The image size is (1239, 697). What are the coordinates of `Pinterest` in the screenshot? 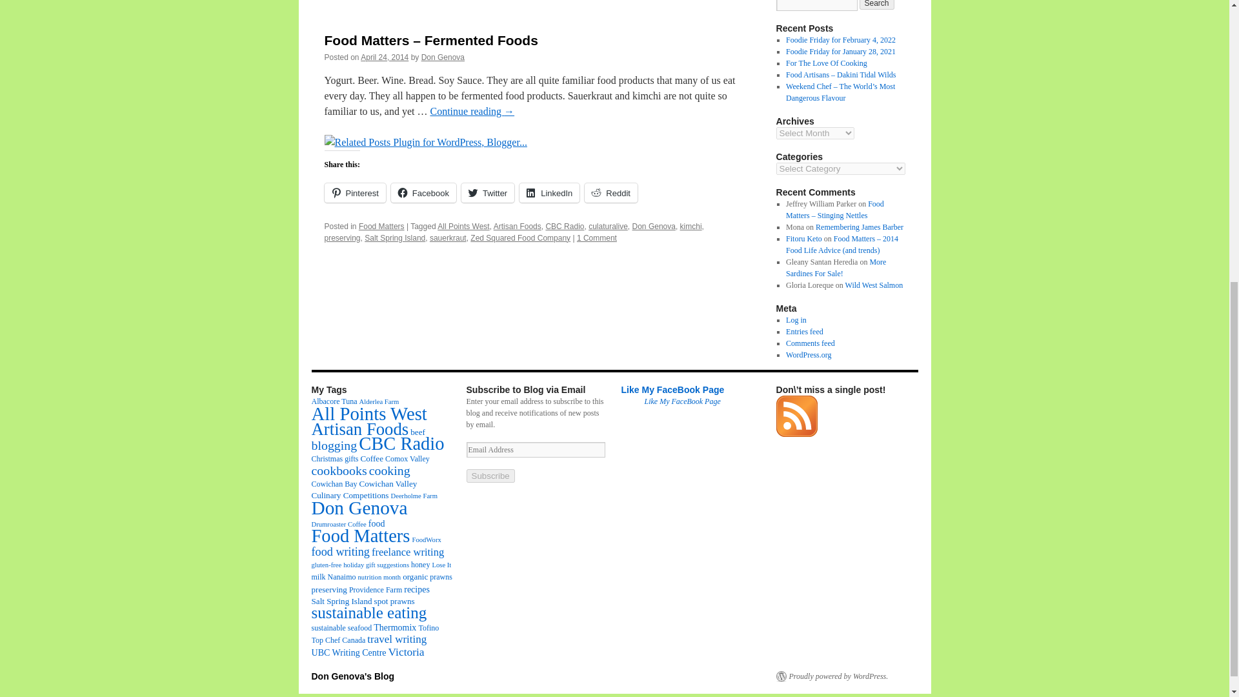 It's located at (354, 193).